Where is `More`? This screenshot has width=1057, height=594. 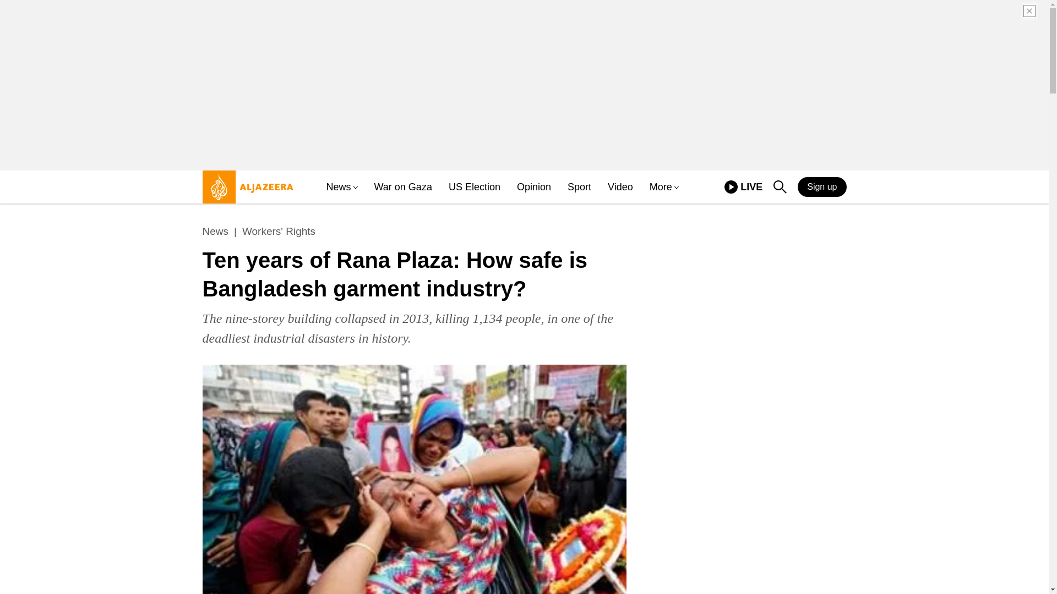 More is located at coordinates (661, 187).